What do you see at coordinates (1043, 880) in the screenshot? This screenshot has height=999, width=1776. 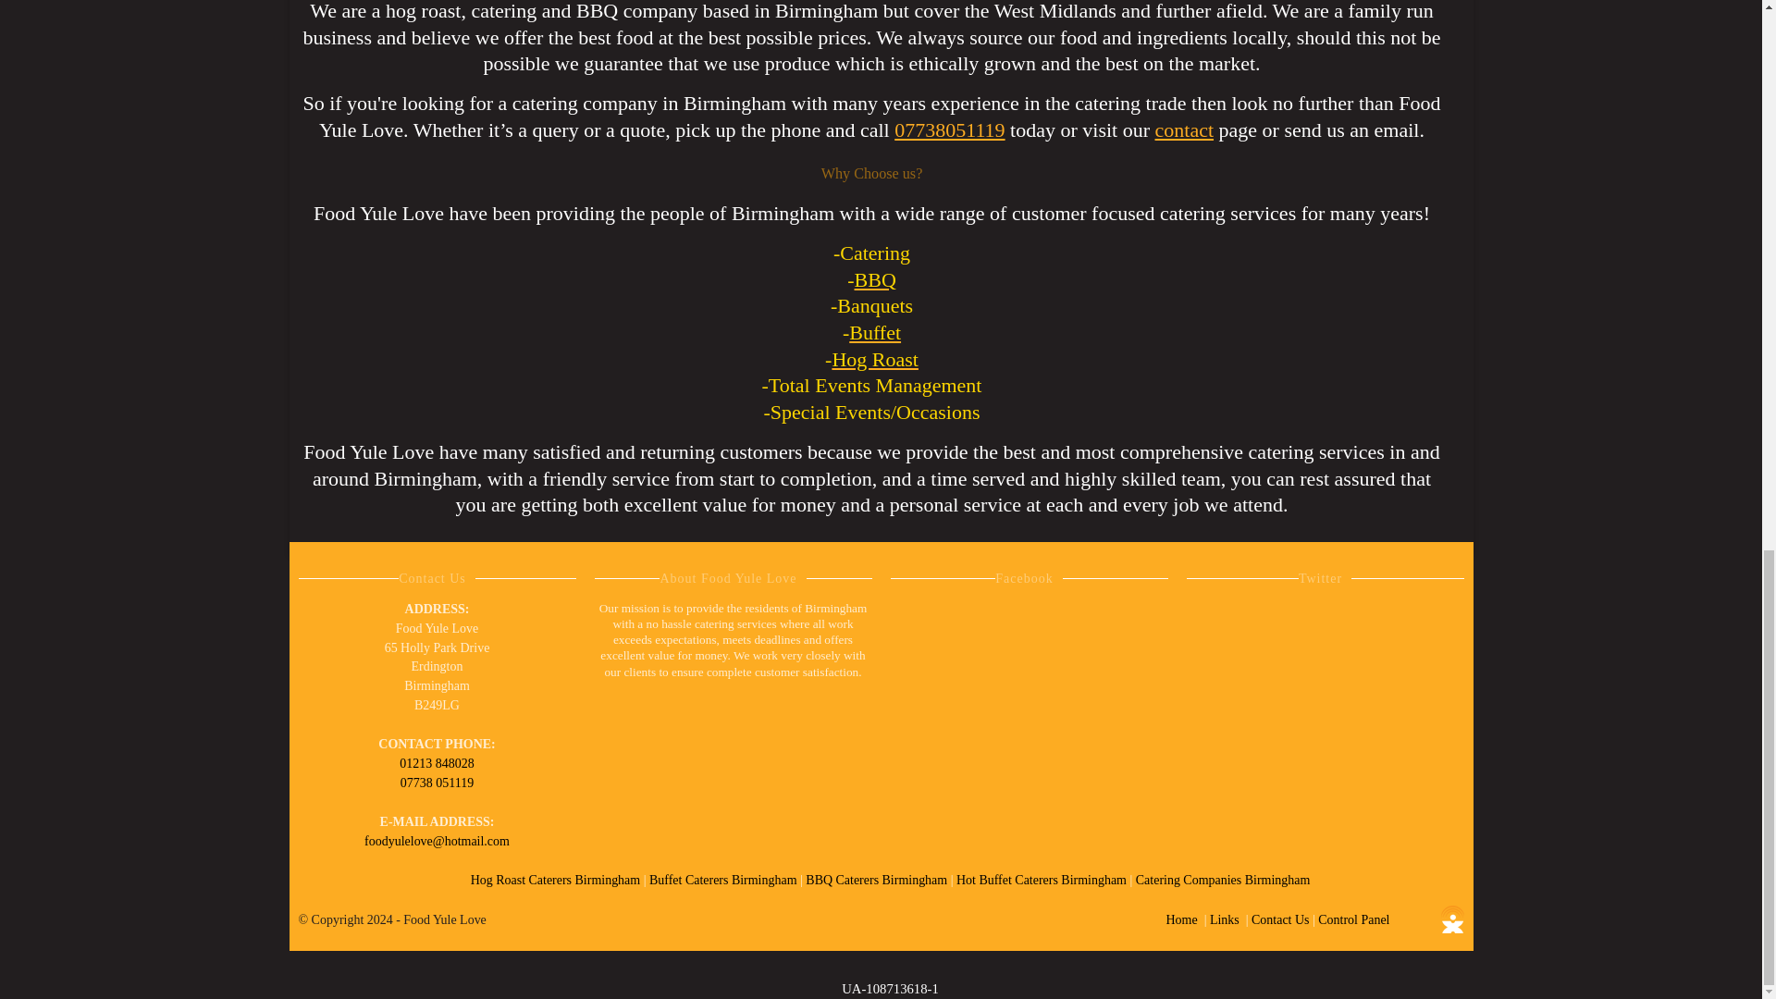 I see `Hot Buffet Caterers Birmingham` at bounding box center [1043, 880].